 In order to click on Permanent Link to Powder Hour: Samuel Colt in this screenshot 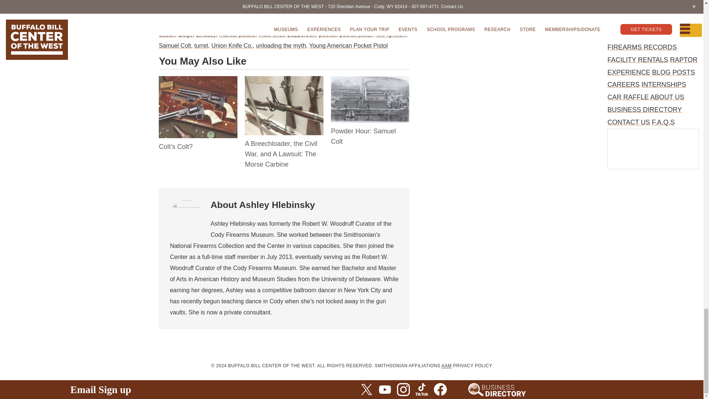, I will do `click(370, 82)`.